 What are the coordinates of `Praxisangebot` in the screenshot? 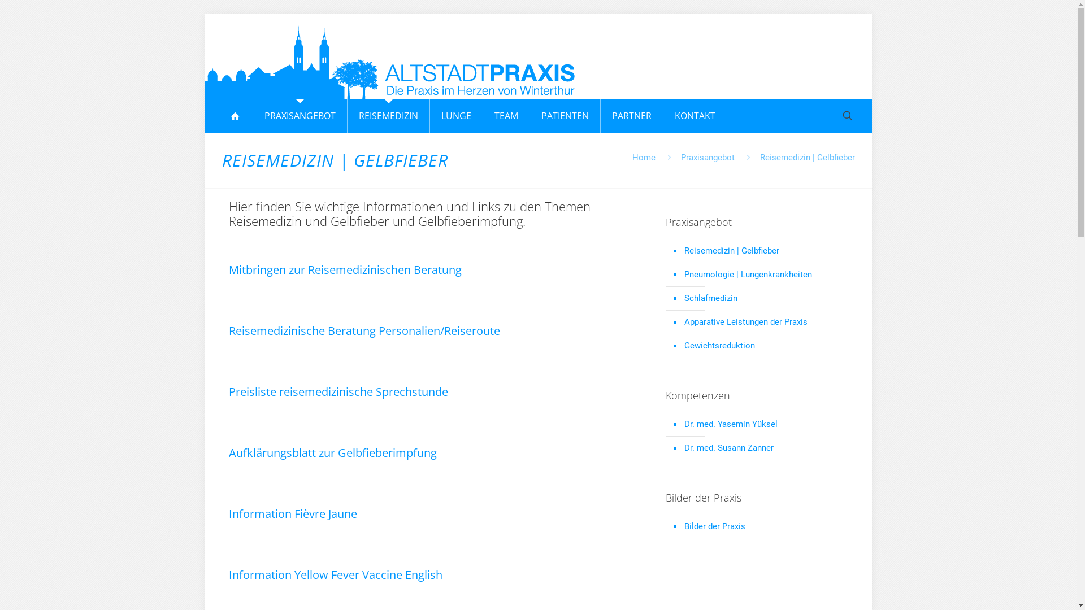 It's located at (708, 158).